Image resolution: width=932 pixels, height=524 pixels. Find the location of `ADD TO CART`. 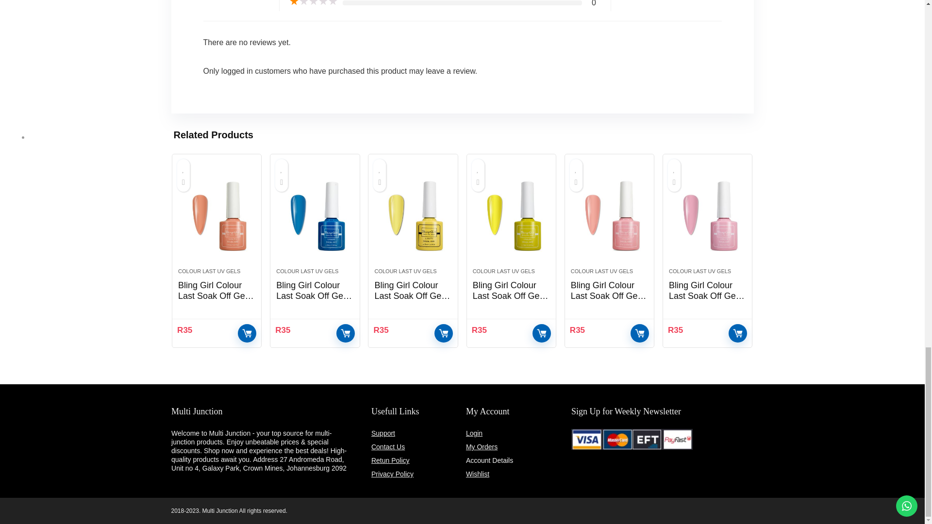

ADD TO CART is located at coordinates (247, 333).